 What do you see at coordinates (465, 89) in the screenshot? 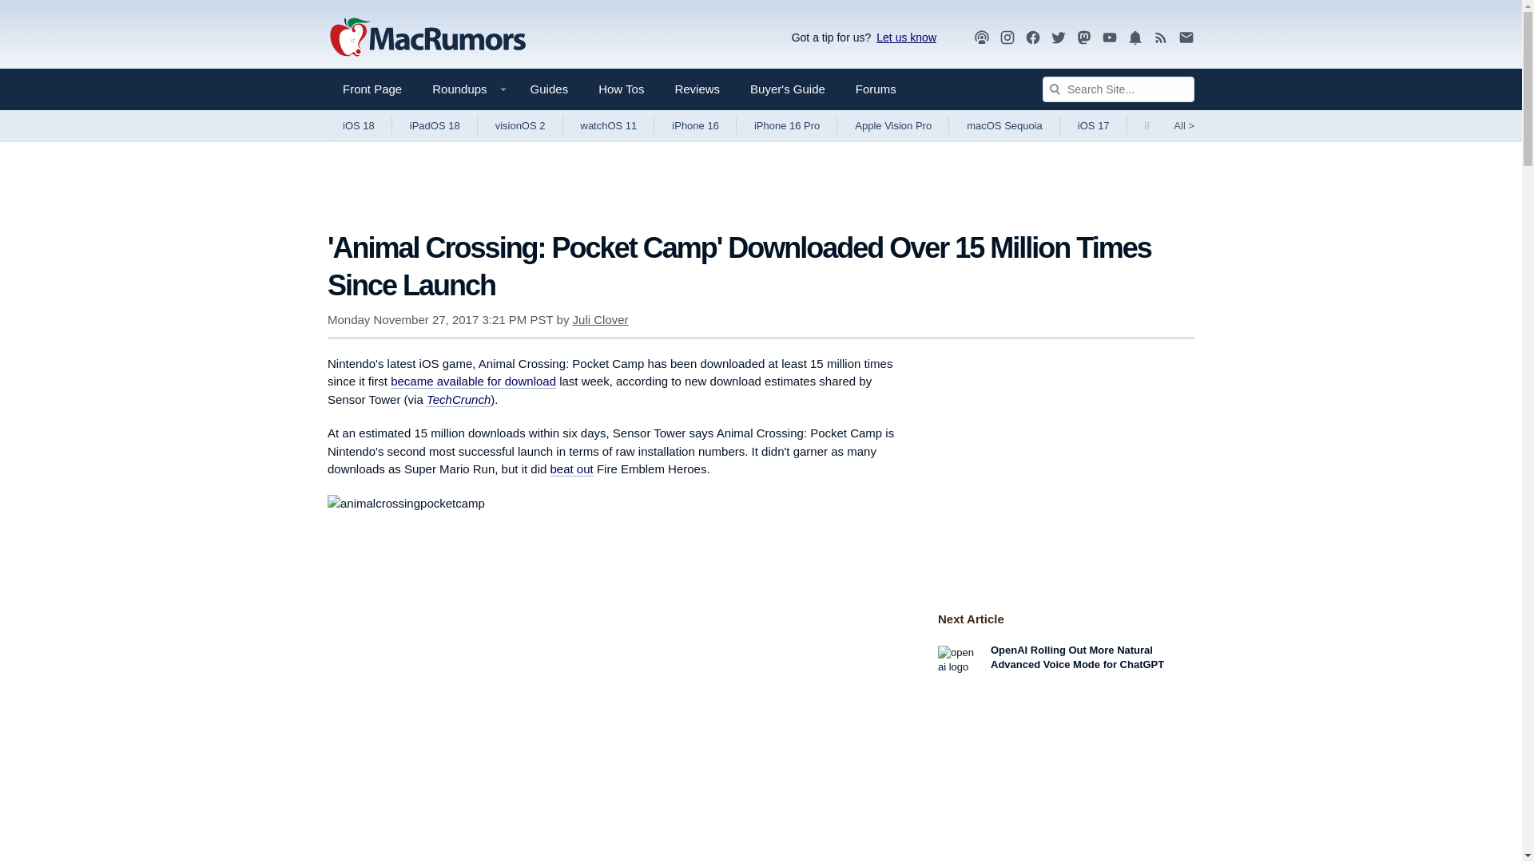
I see `Roundups` at bounding box center [465, 89].